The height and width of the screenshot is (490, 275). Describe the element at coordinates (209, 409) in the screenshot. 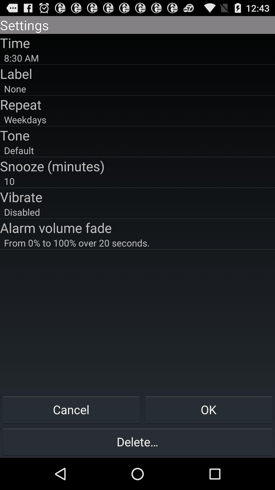

I see `click on the button beside cancel` at that location.